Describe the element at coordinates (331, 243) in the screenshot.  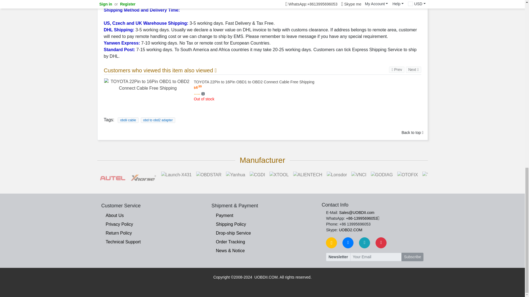
I see `UOBDII Official Blog` at that location.